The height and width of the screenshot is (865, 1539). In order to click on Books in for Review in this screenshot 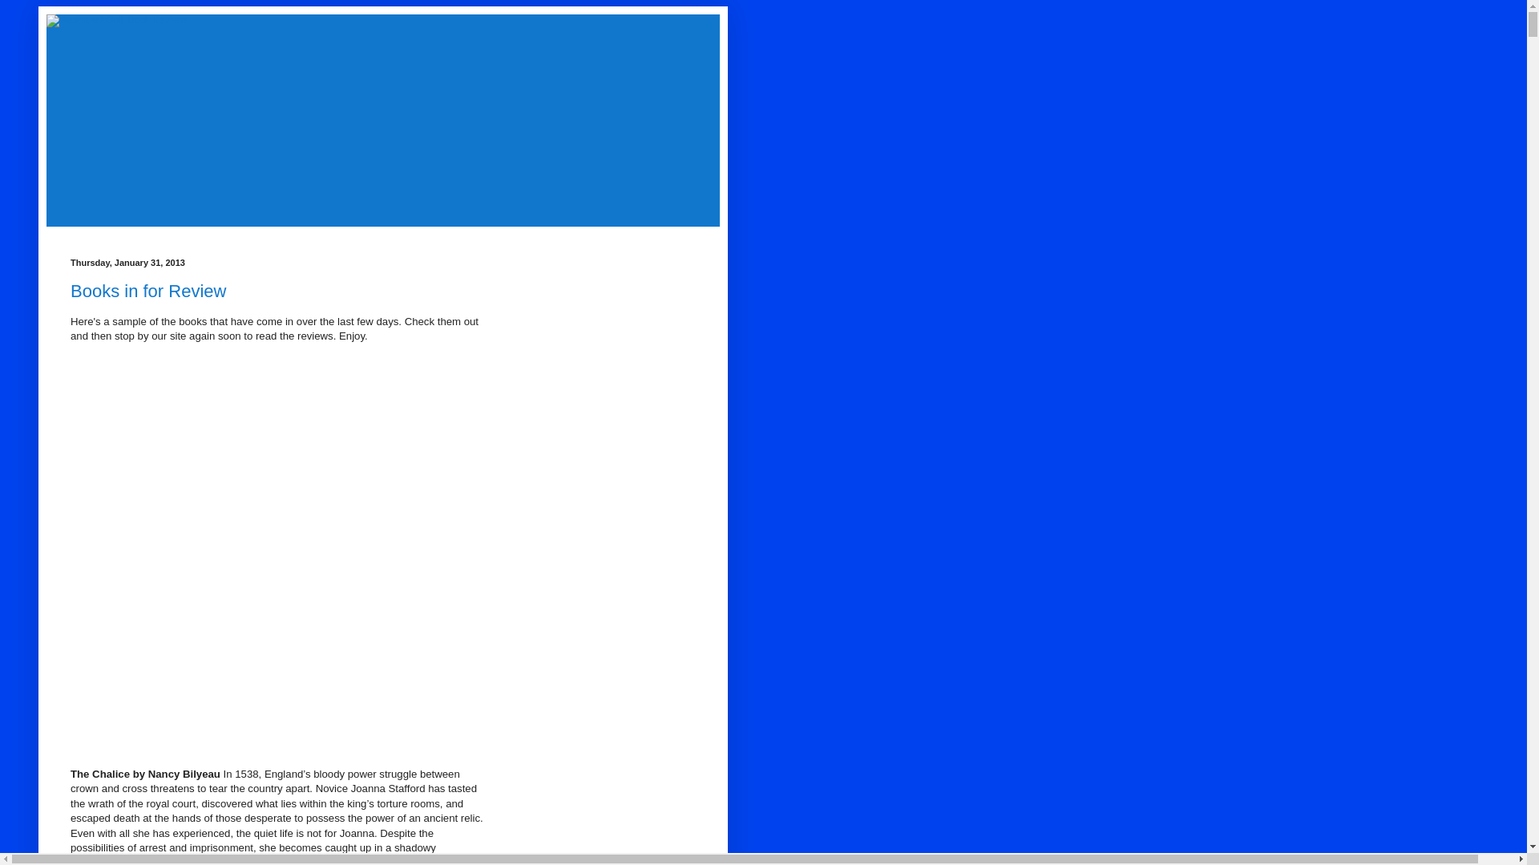, I will do `click(148, 291)`.